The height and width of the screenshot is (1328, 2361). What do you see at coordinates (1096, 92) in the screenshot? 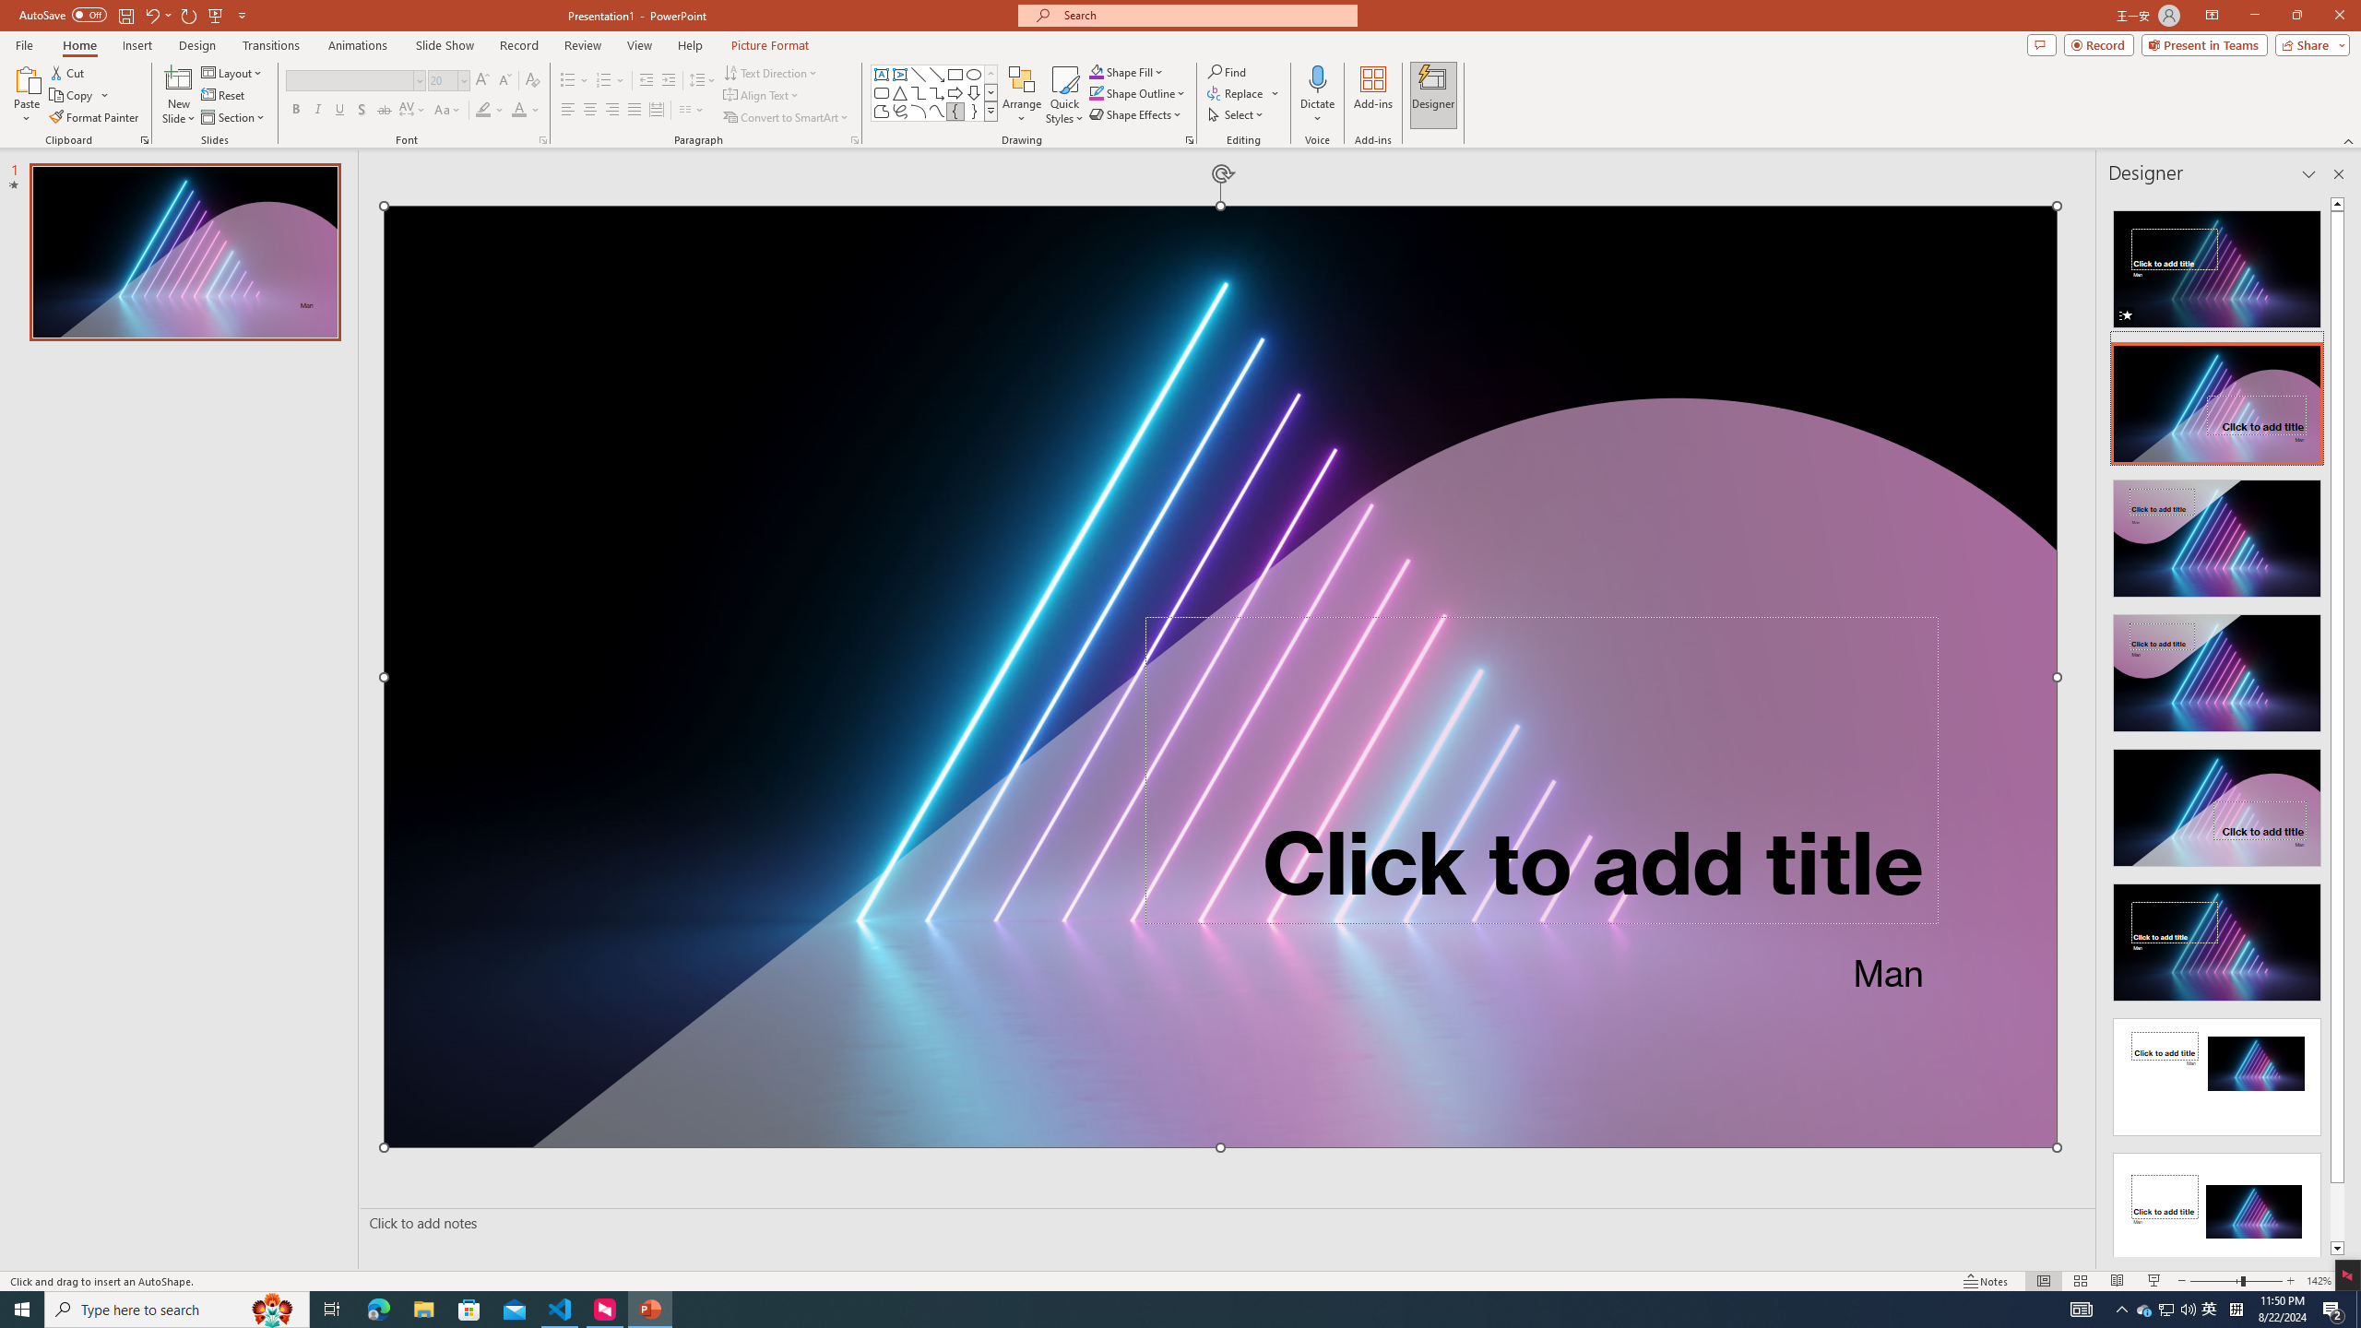
I see `Shape Outline Blue, Accent 1` at bounding box center [1096, 92].